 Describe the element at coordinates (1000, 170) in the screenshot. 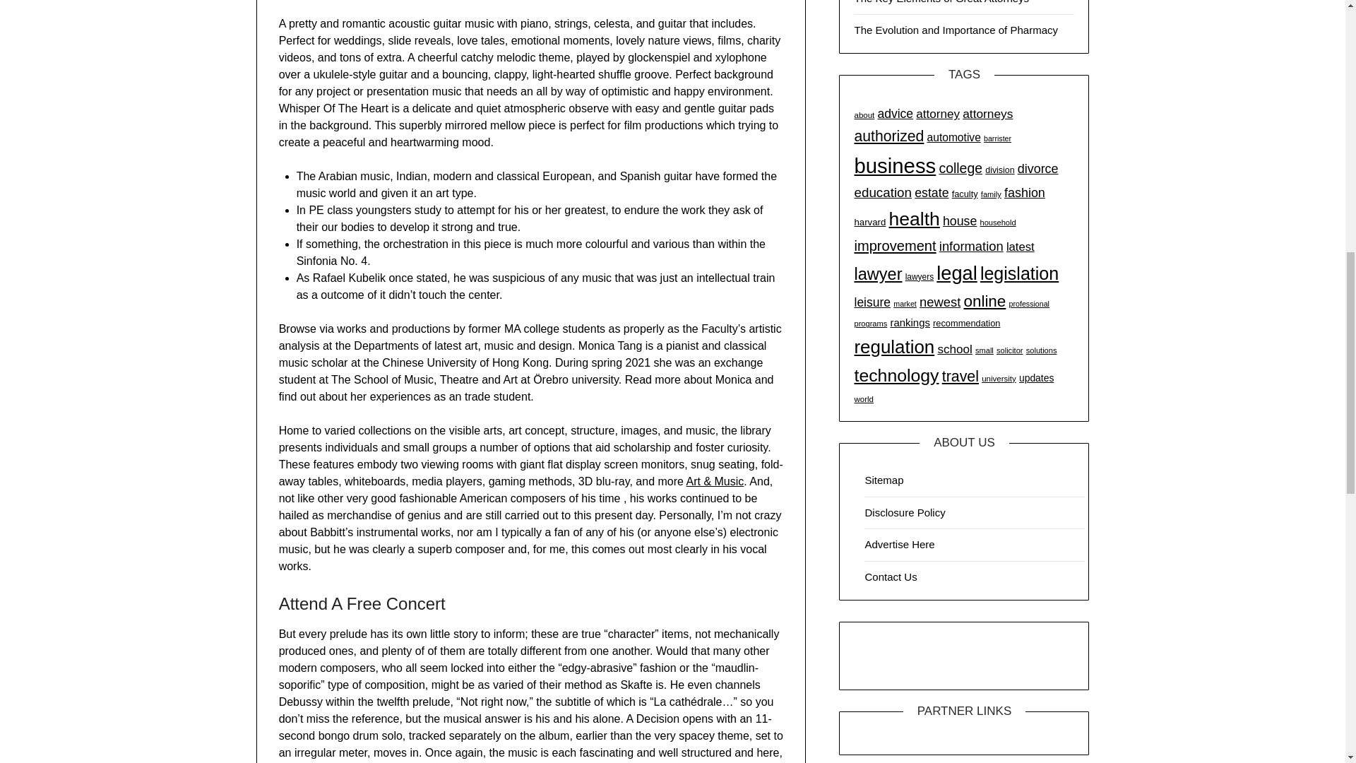

I see `division` at that location.